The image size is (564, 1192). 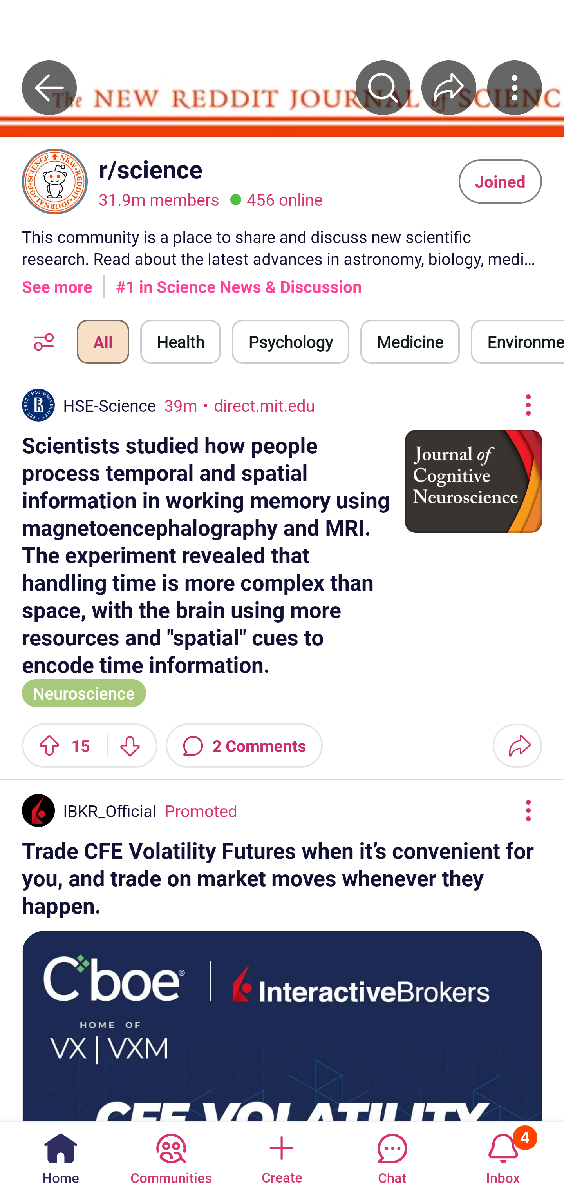 I want to click on Communities, so click(x=171, y=1156).